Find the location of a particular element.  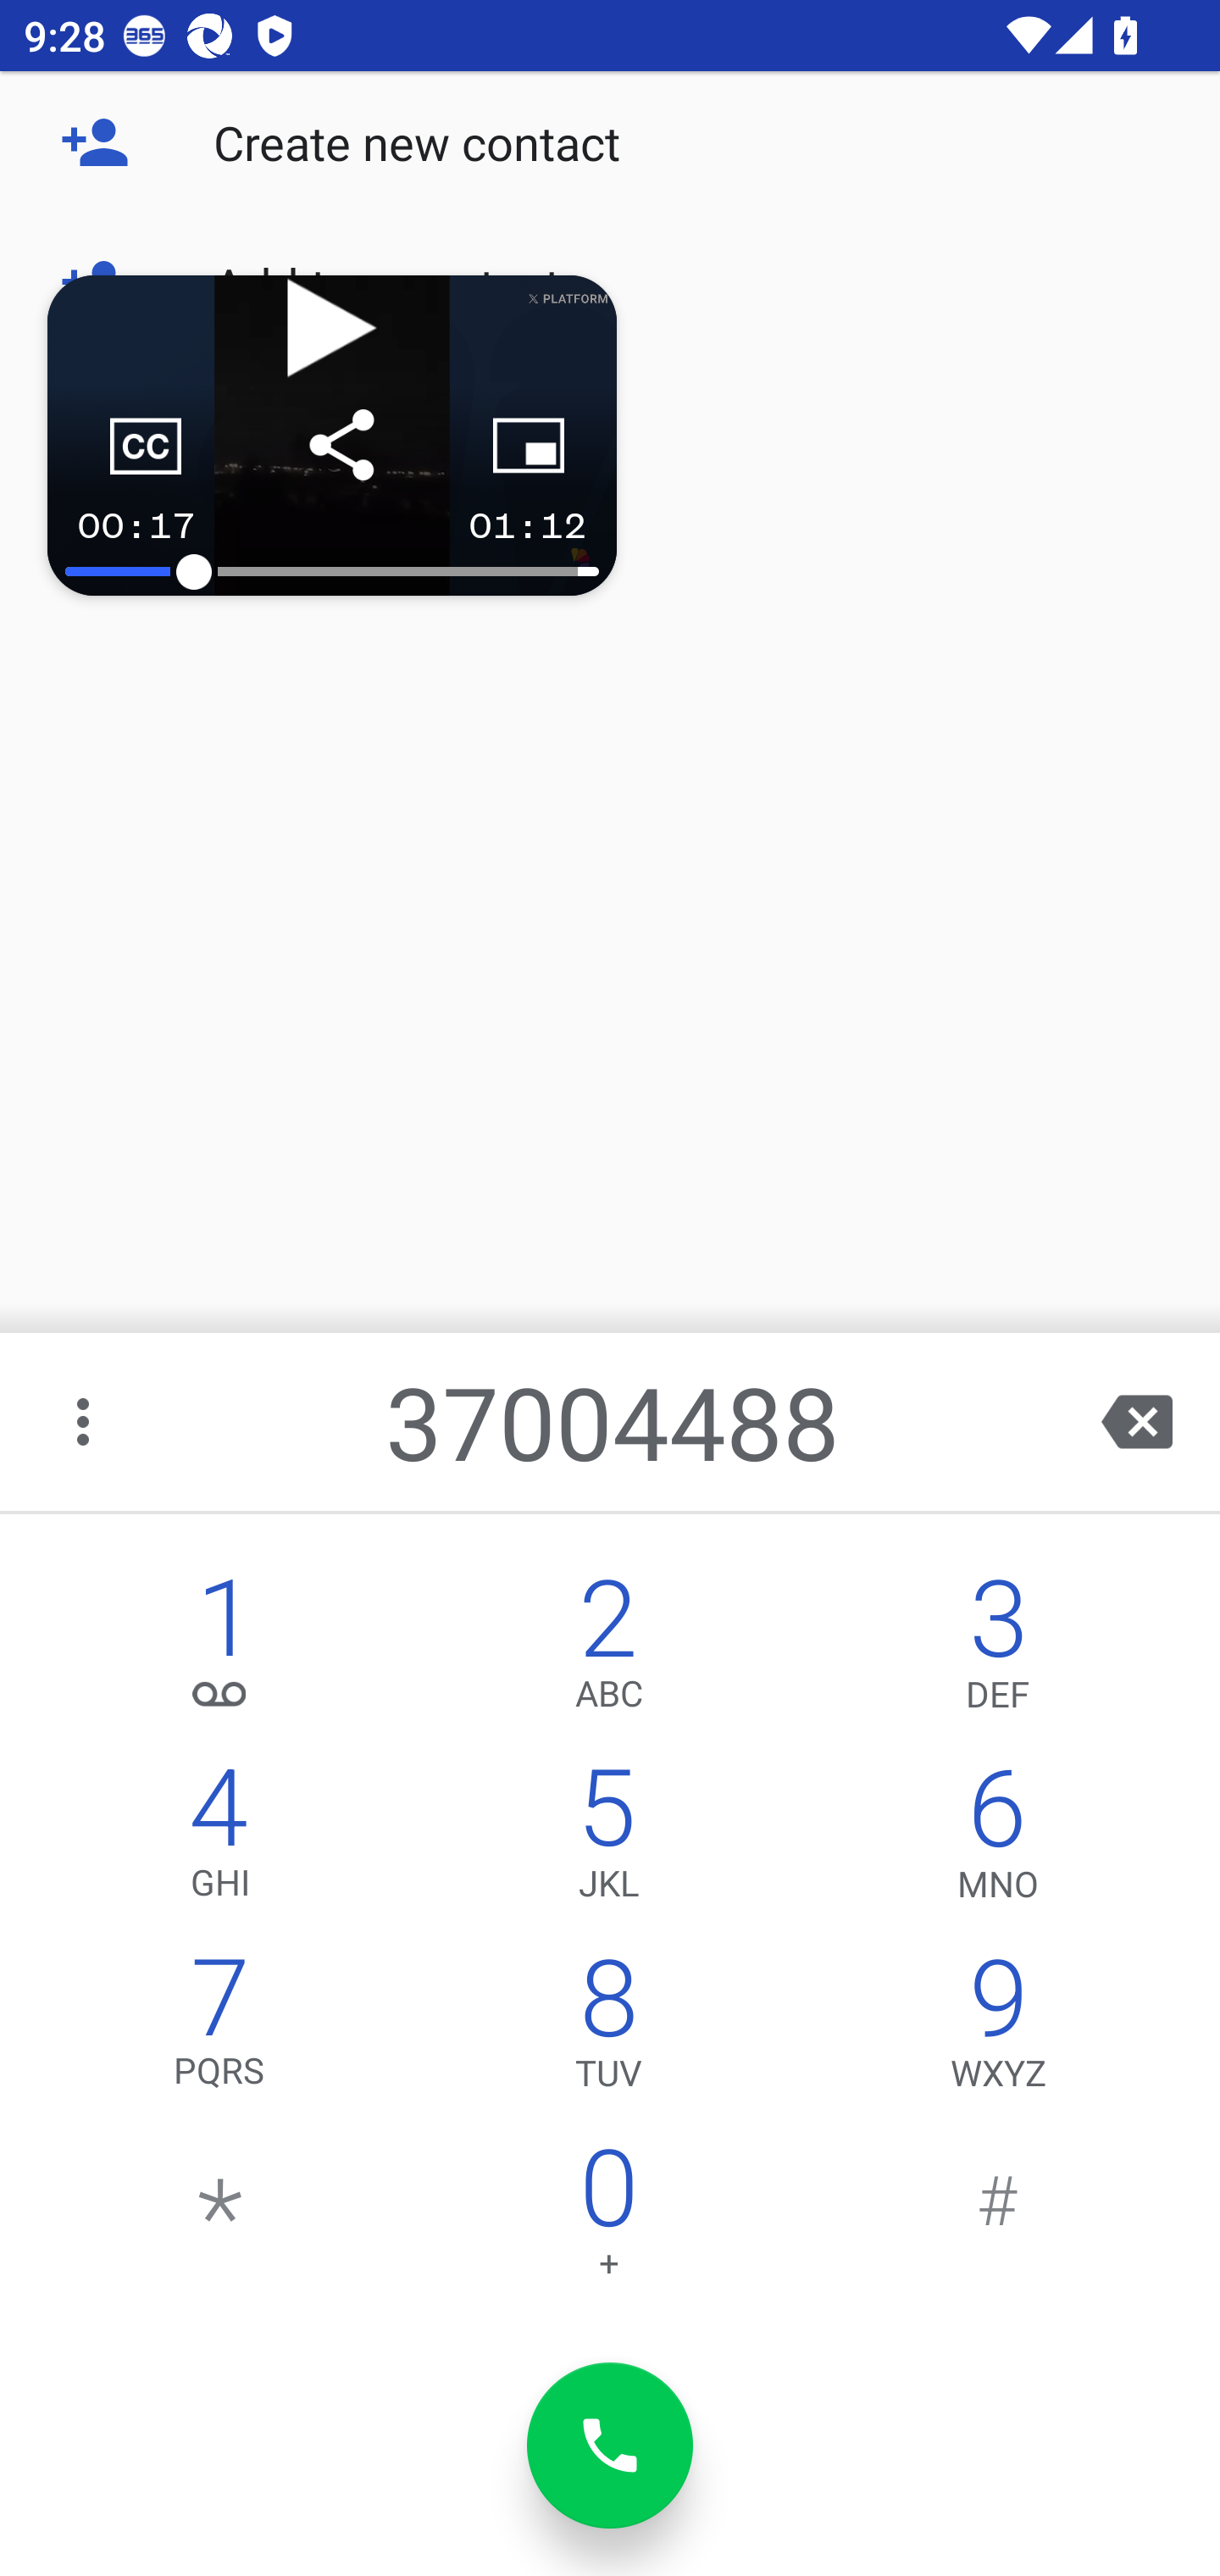

5,JKL 5 JKL is located at coordinates (608, 1840).